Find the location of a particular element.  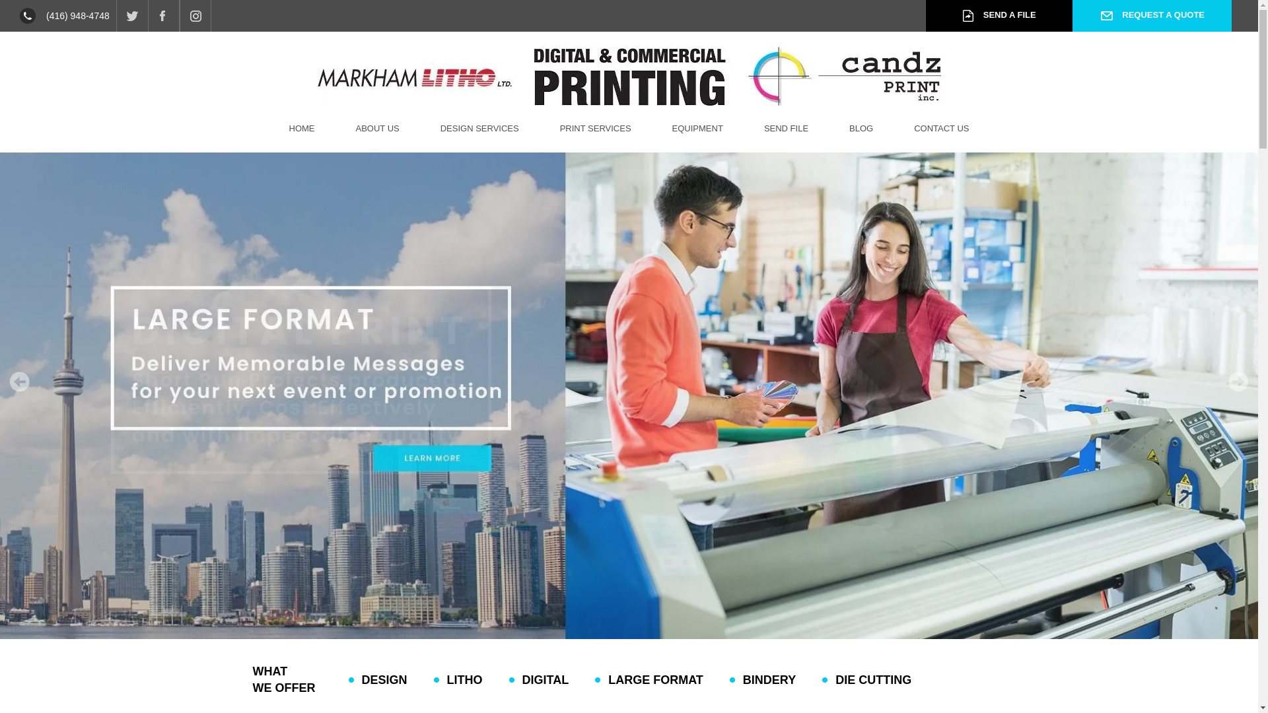

Prev is located at coordinates (20, 381).